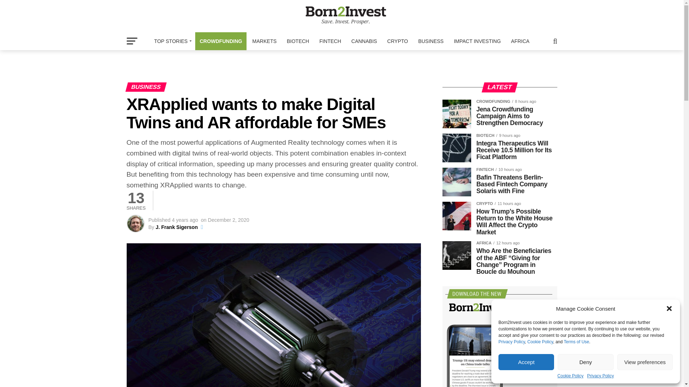 The width and height of the screenshot is (689, 387). What do you see at coordinates (585, 362) in the screenshot?
I see `Deny` at bounding box center [585, 362].